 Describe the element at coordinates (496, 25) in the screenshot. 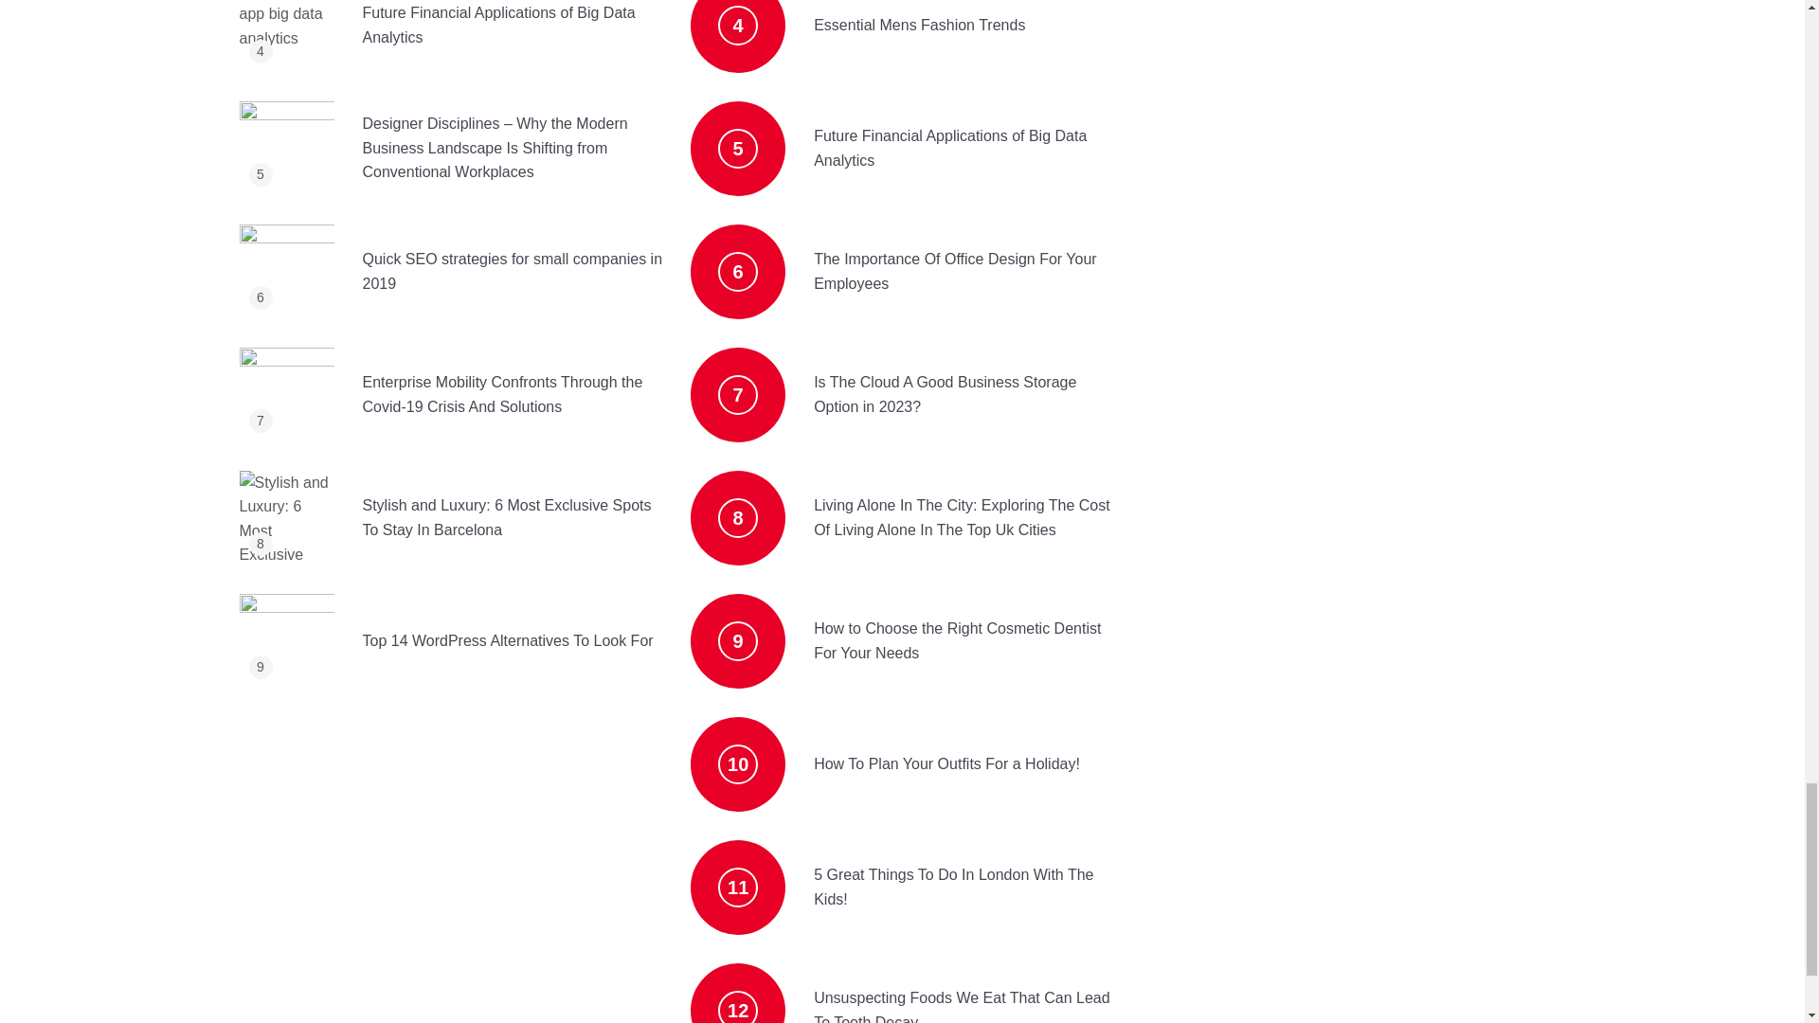

I see `Future Financial Applications of Big Data Analytics` at that location.